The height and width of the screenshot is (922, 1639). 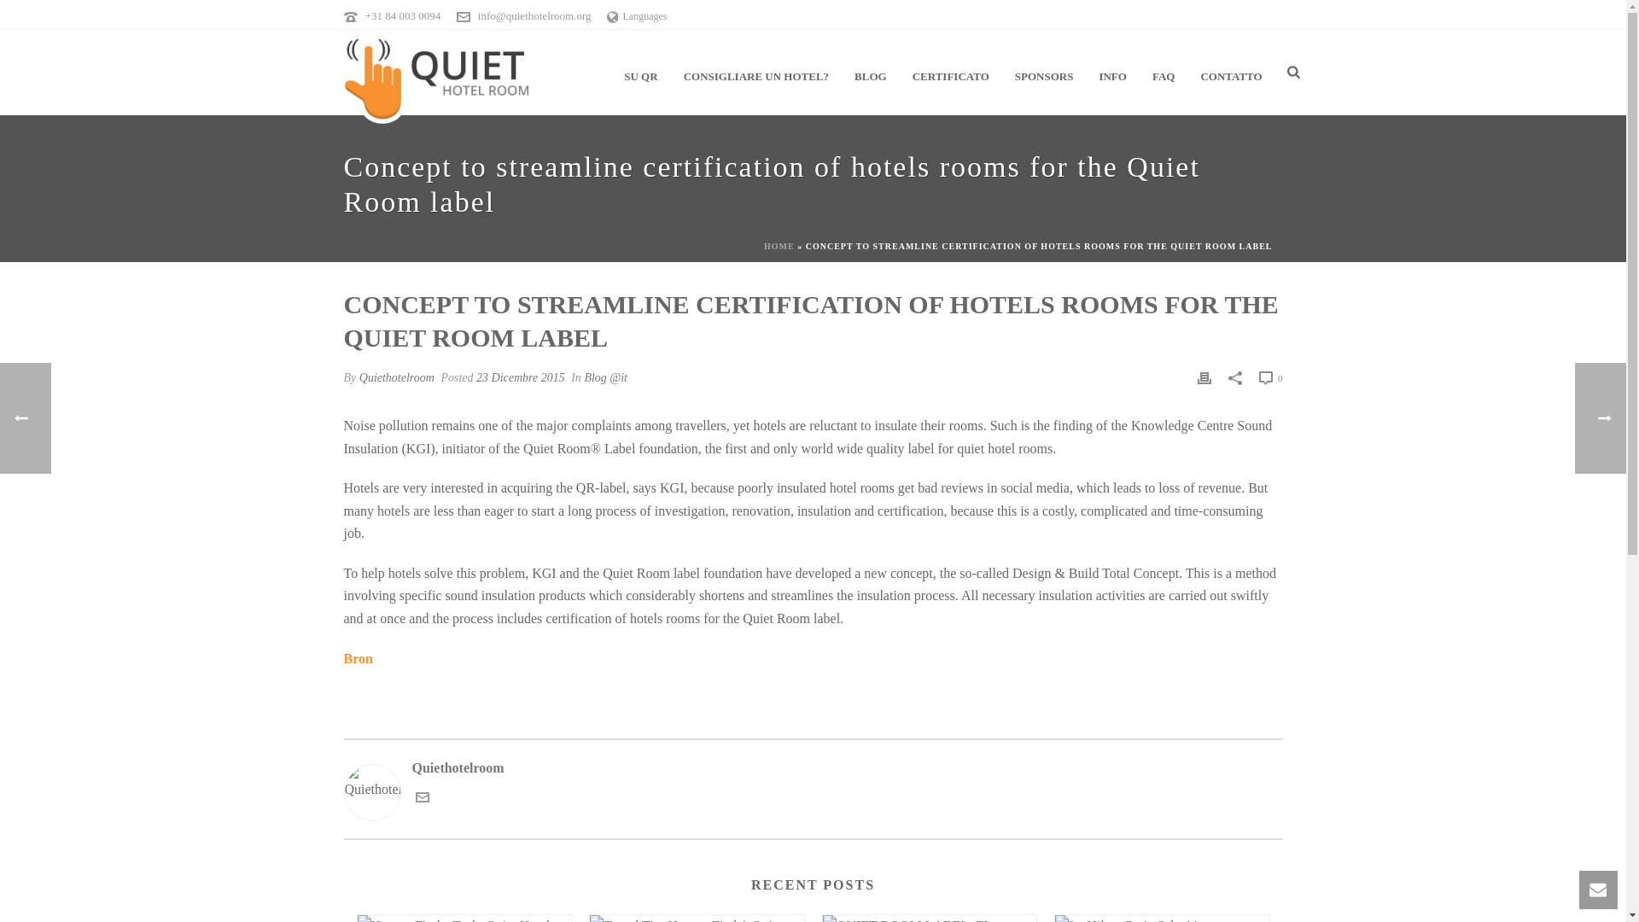 What do you see at coordinates (421, 799) in the screenshot?
I see `Get in touch with me via email` at bounding box center [421, 799].